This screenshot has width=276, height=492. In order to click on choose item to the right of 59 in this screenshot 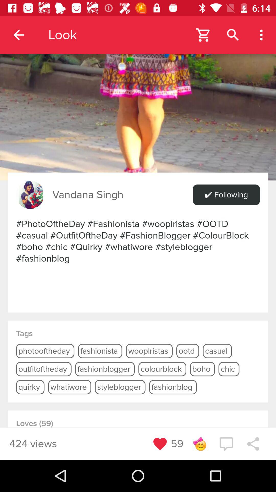, I will do `click(199, 444)`.